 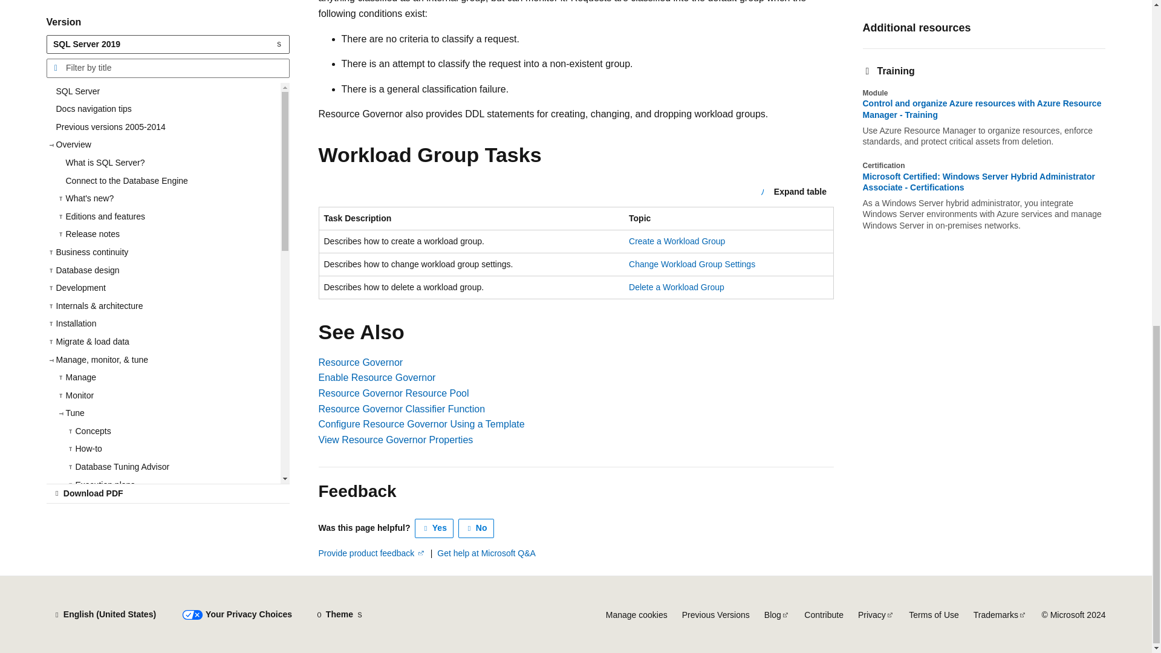 What do you see at coordinates (434, 528) in the screenshot?
I see `This article is helpful` at bounding box center [434, 528].